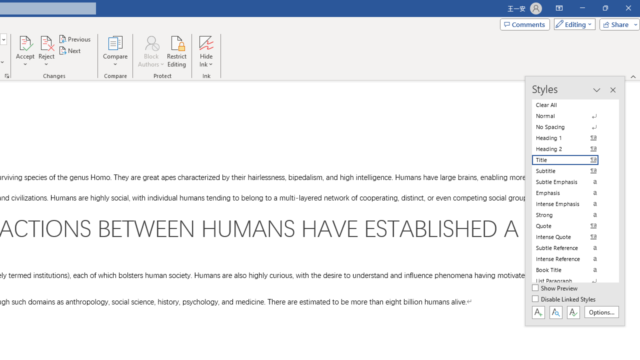 This screenshot has height=360, width=640. What do you see at coordinates (571, 138) in the screenshot?
I see `Heading 1` at bounding box center [571, 138].